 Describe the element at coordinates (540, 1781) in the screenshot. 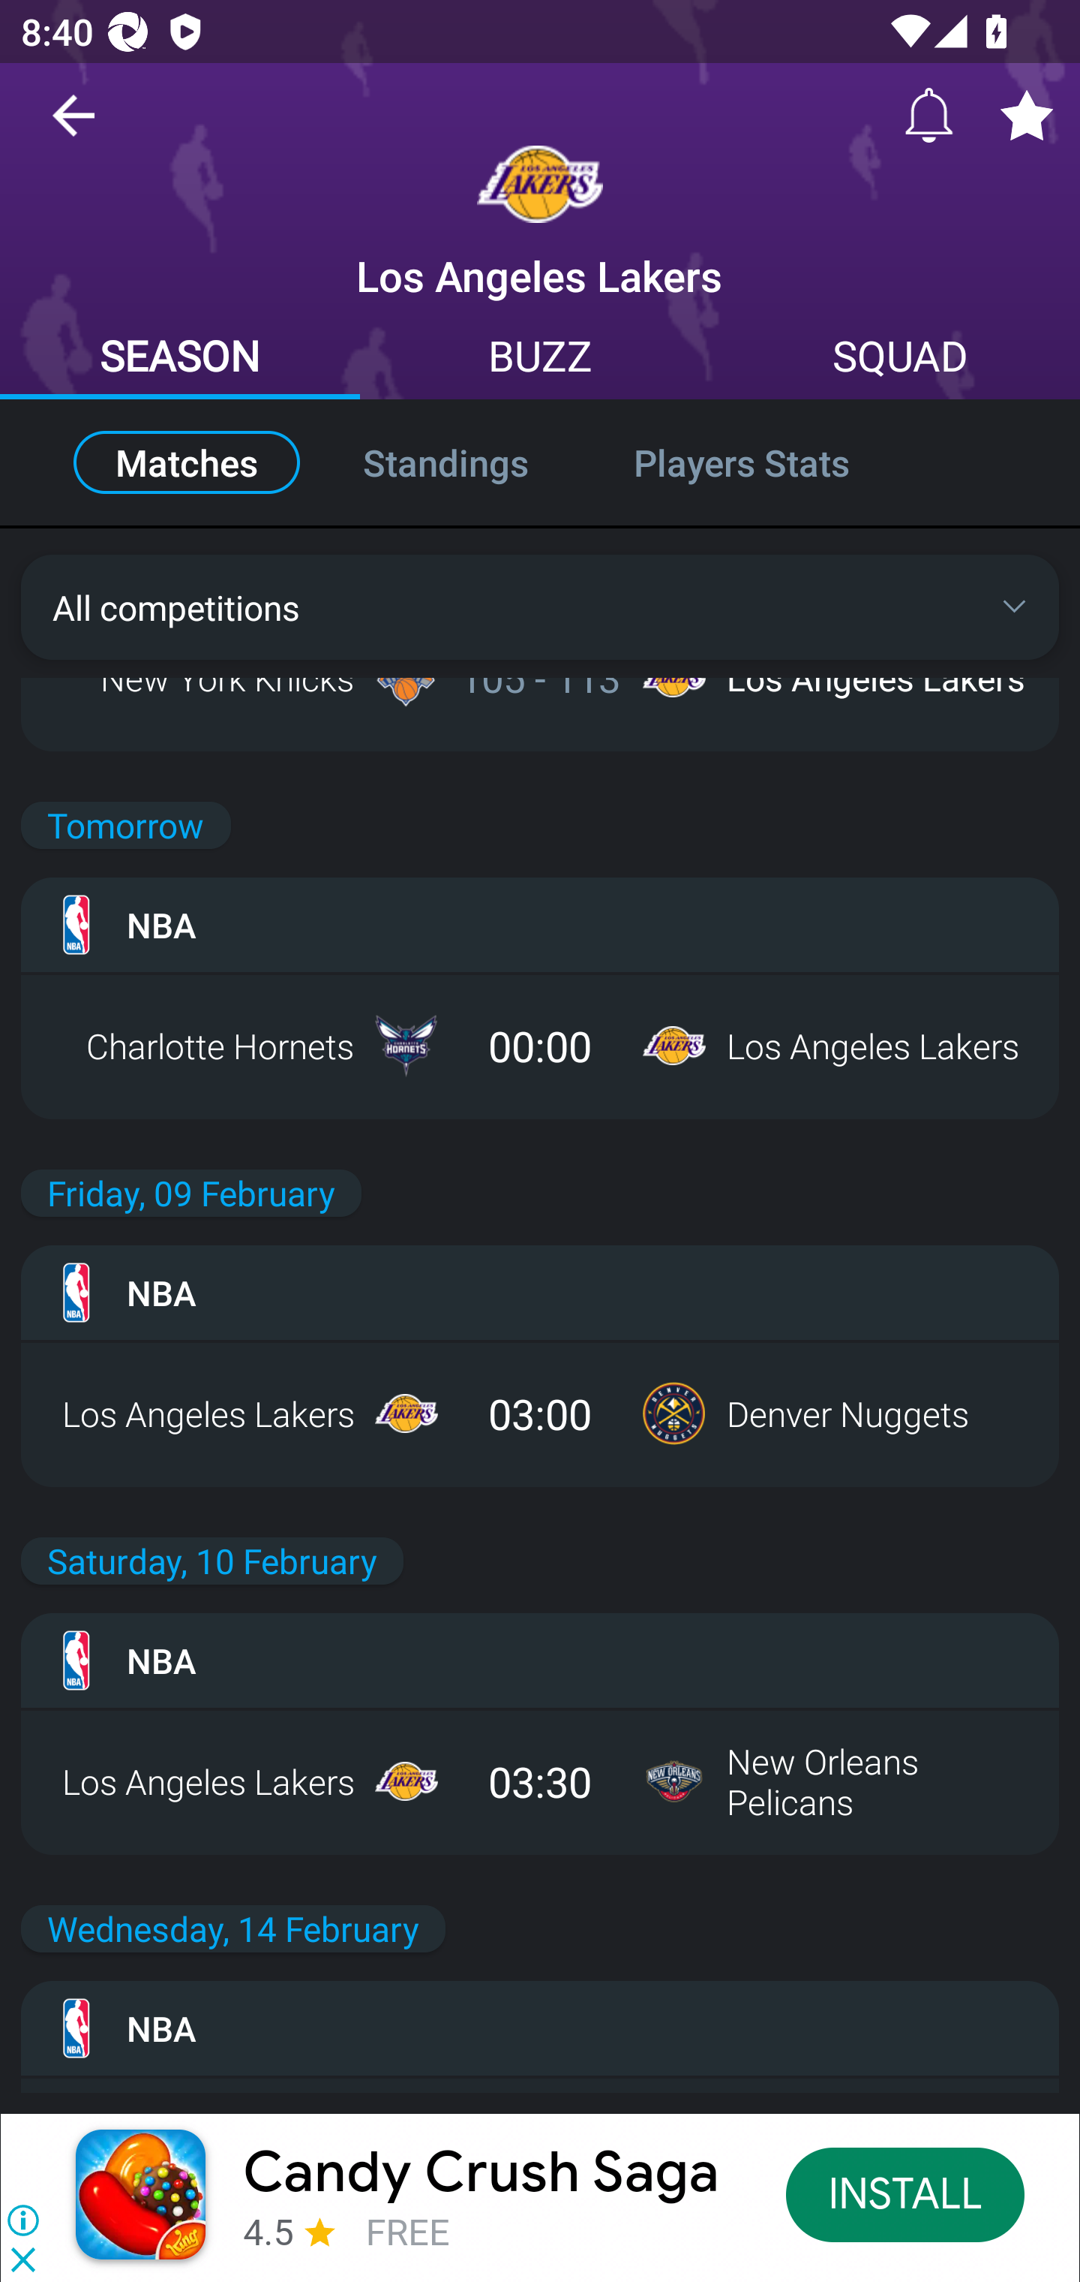

I see `Los Angeles Lakers 03:30 New Orleans Pelicans` at that location.